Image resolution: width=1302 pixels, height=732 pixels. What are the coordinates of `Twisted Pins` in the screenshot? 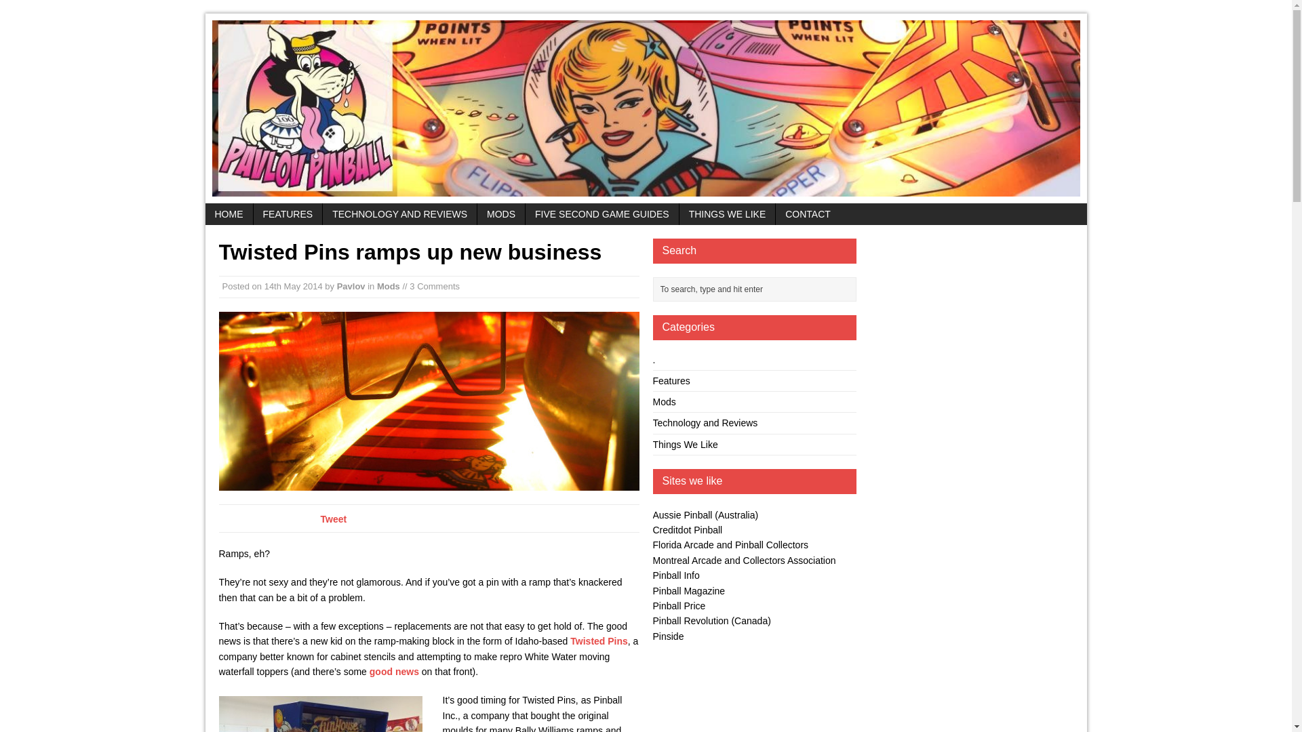 It's located at (598, 641).